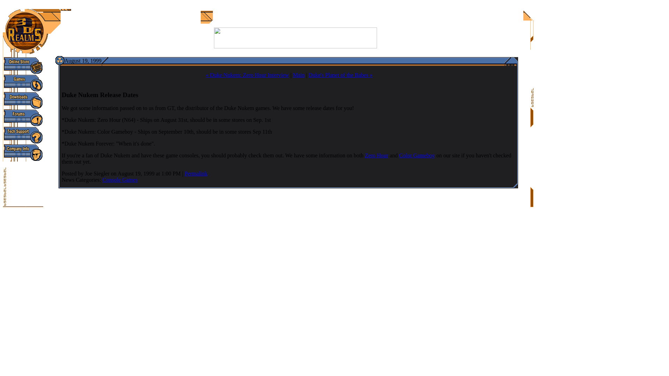 Image resolution: width=669 pixels, height=376 pixels. Describe the element at coordinates (196, 173) in the screenshot. I see `Permalink` at that location.